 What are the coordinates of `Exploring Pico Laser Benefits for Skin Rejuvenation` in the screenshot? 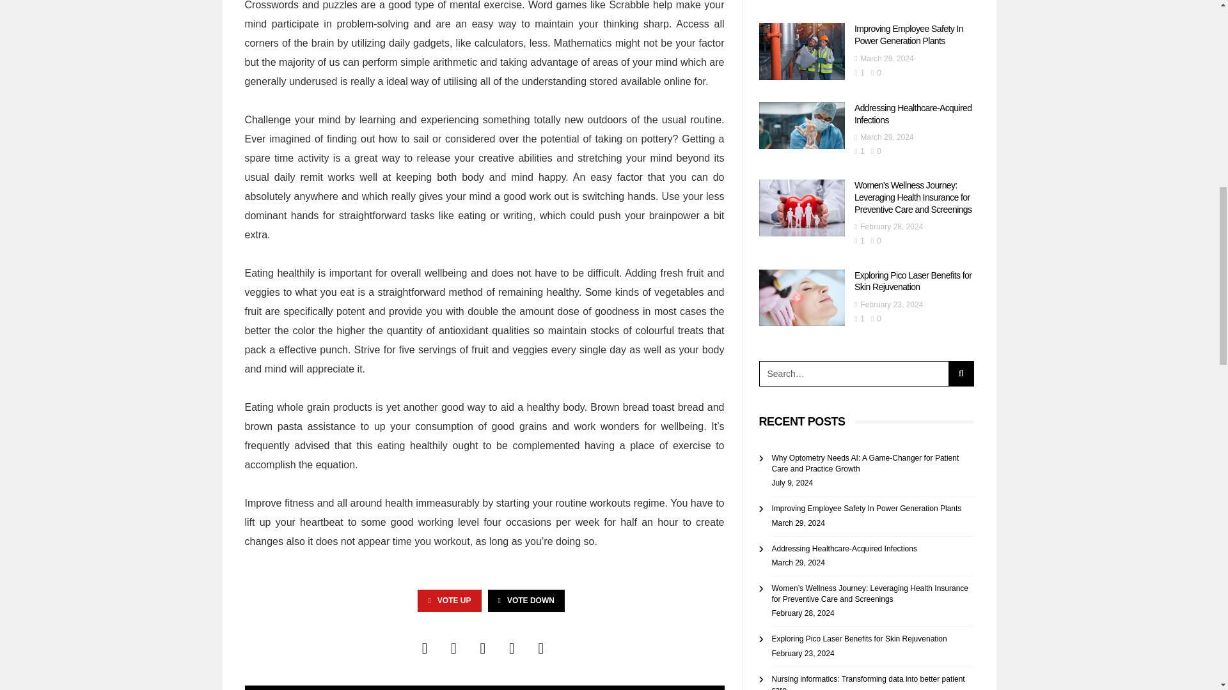 It's located at (801, 298).